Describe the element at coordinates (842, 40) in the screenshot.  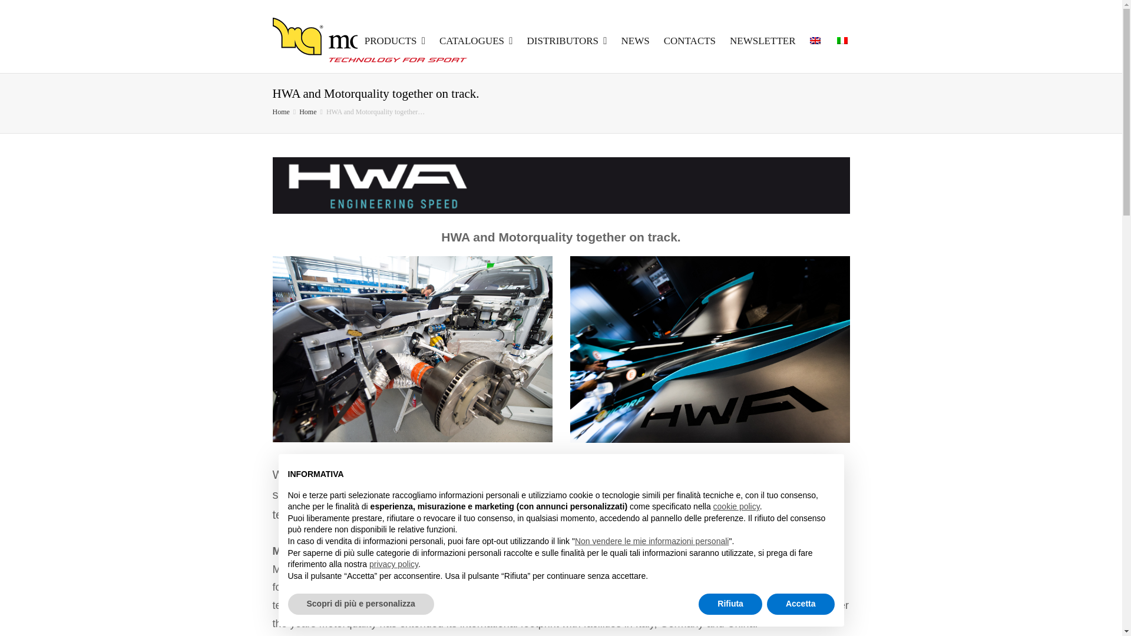
I see `Italiano` at that location.